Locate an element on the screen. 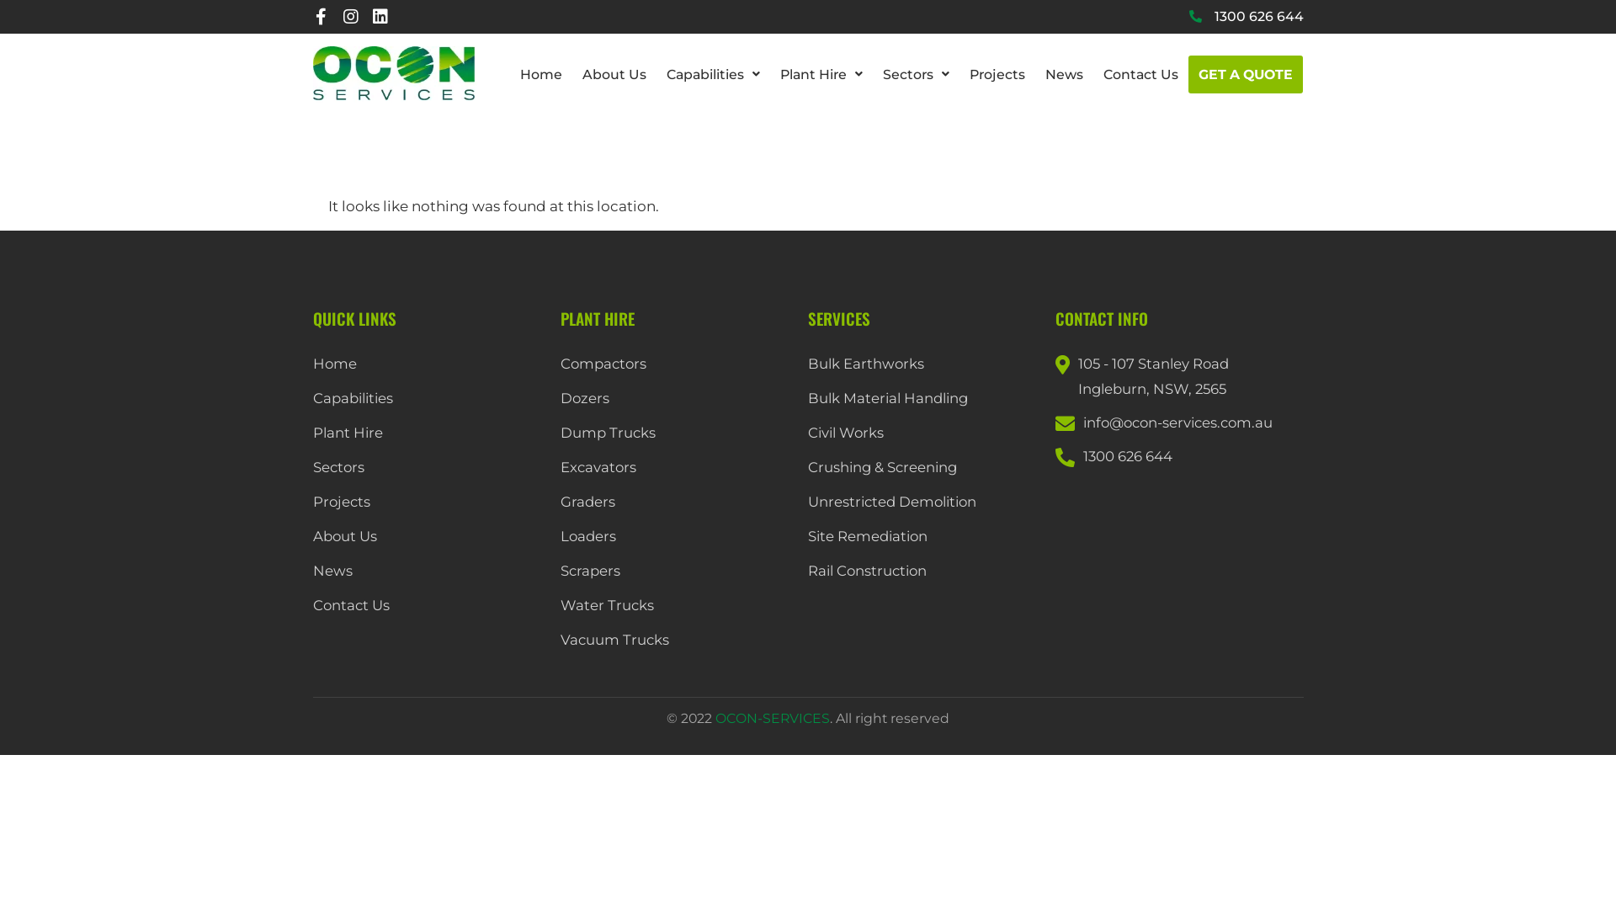  Bulk Material Handling is located at coordinates (926, 398).